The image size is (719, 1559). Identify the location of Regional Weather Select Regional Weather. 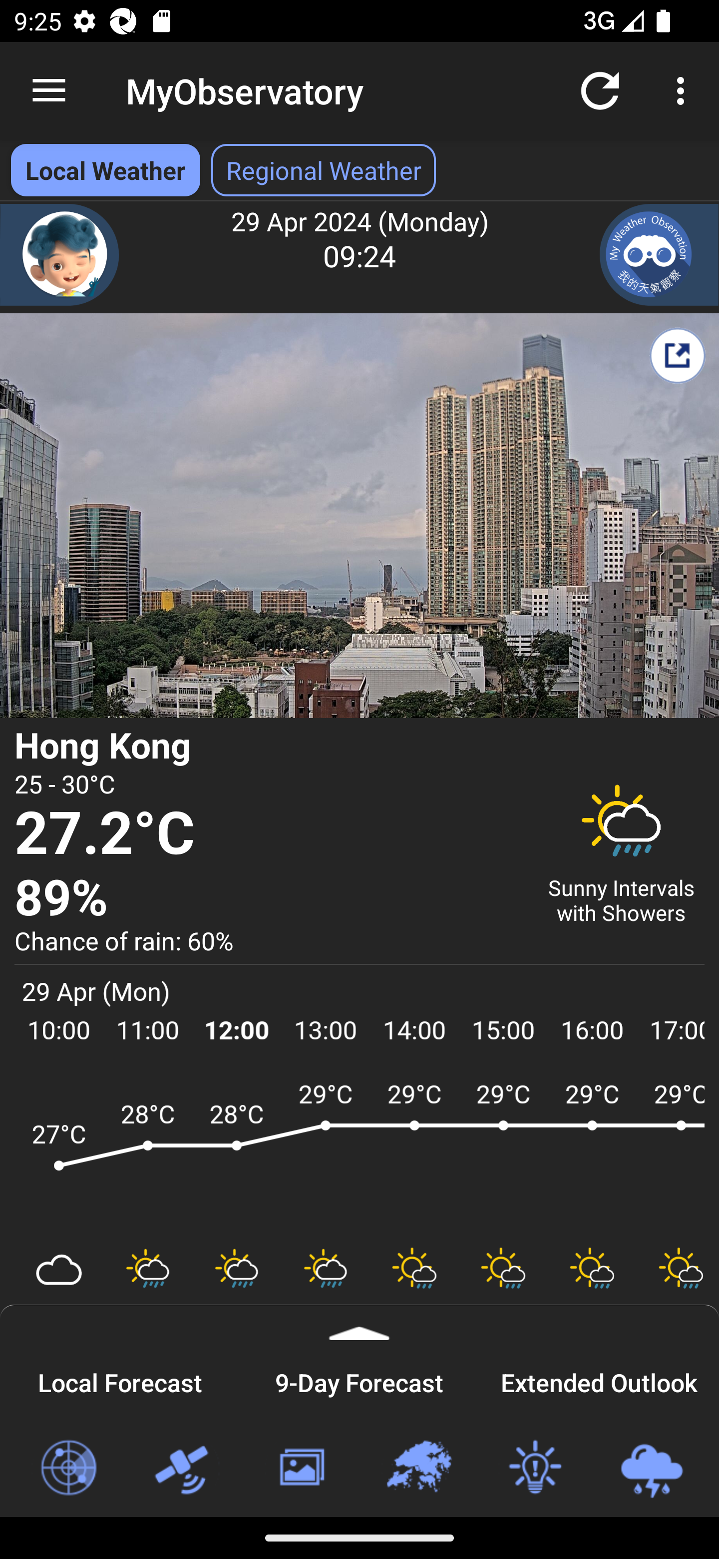
(324, 170).